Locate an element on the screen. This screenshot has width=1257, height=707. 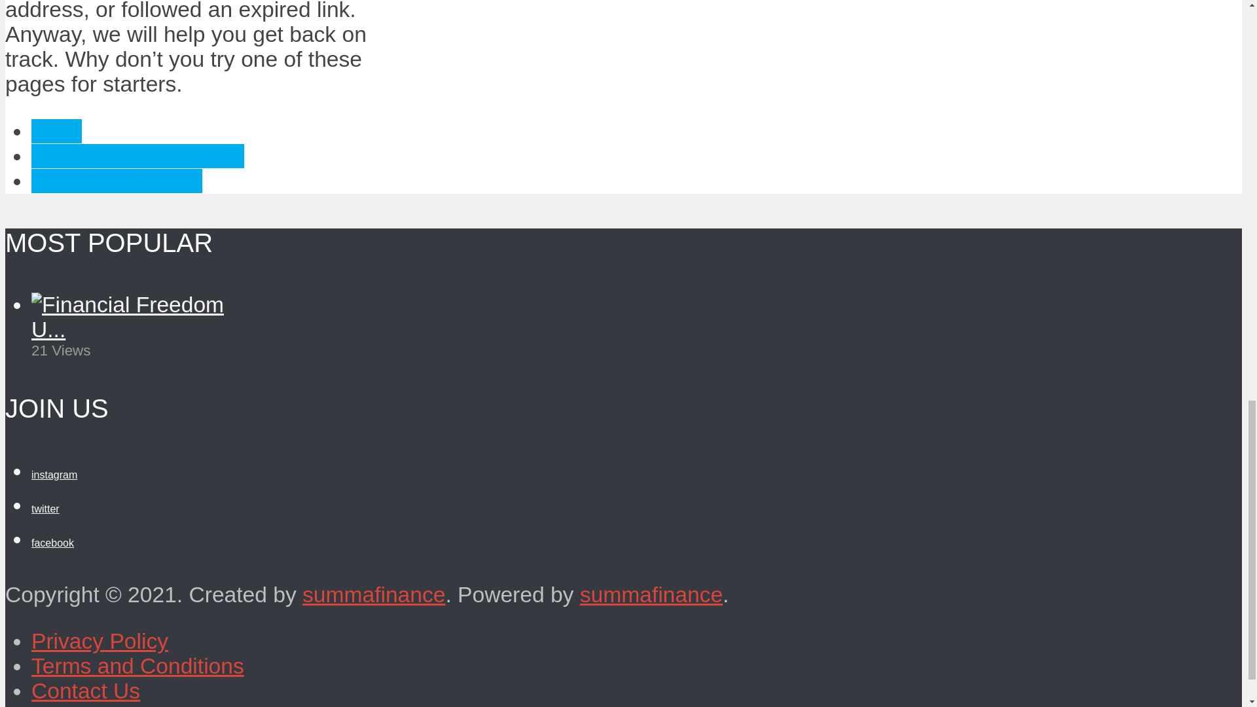
facebook is located at coordinates (52, 543).